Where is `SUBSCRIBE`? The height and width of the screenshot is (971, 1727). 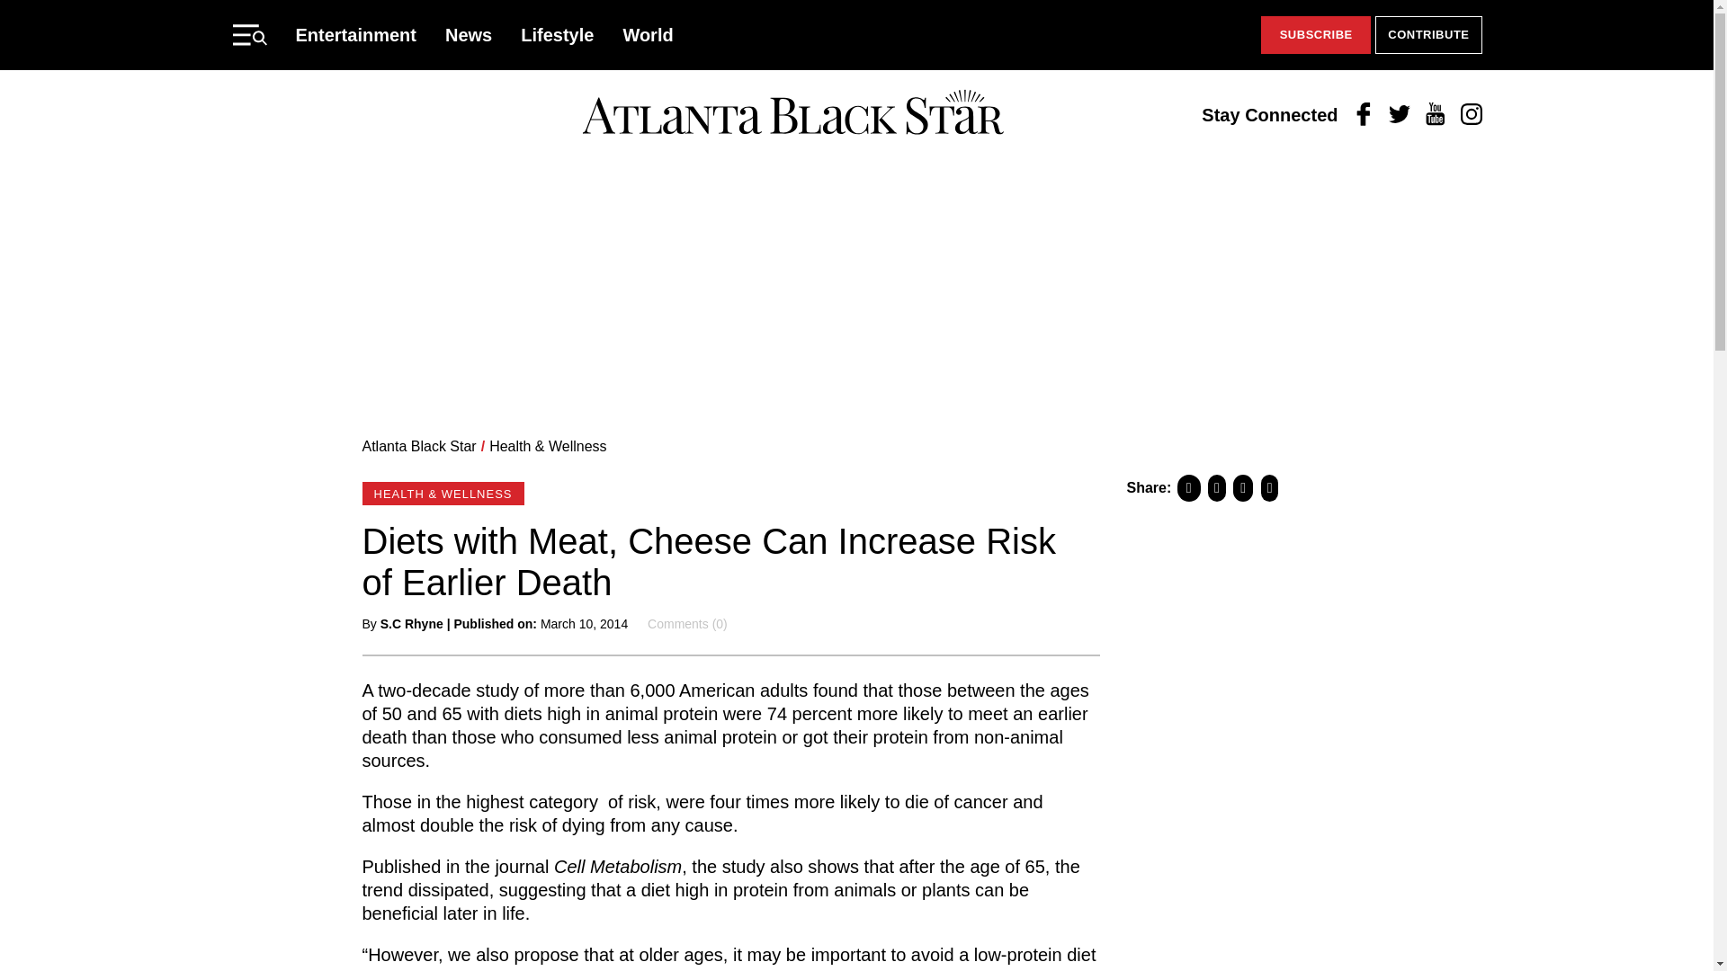 SUBSCRIBE is located at coordinates (1315, 35).